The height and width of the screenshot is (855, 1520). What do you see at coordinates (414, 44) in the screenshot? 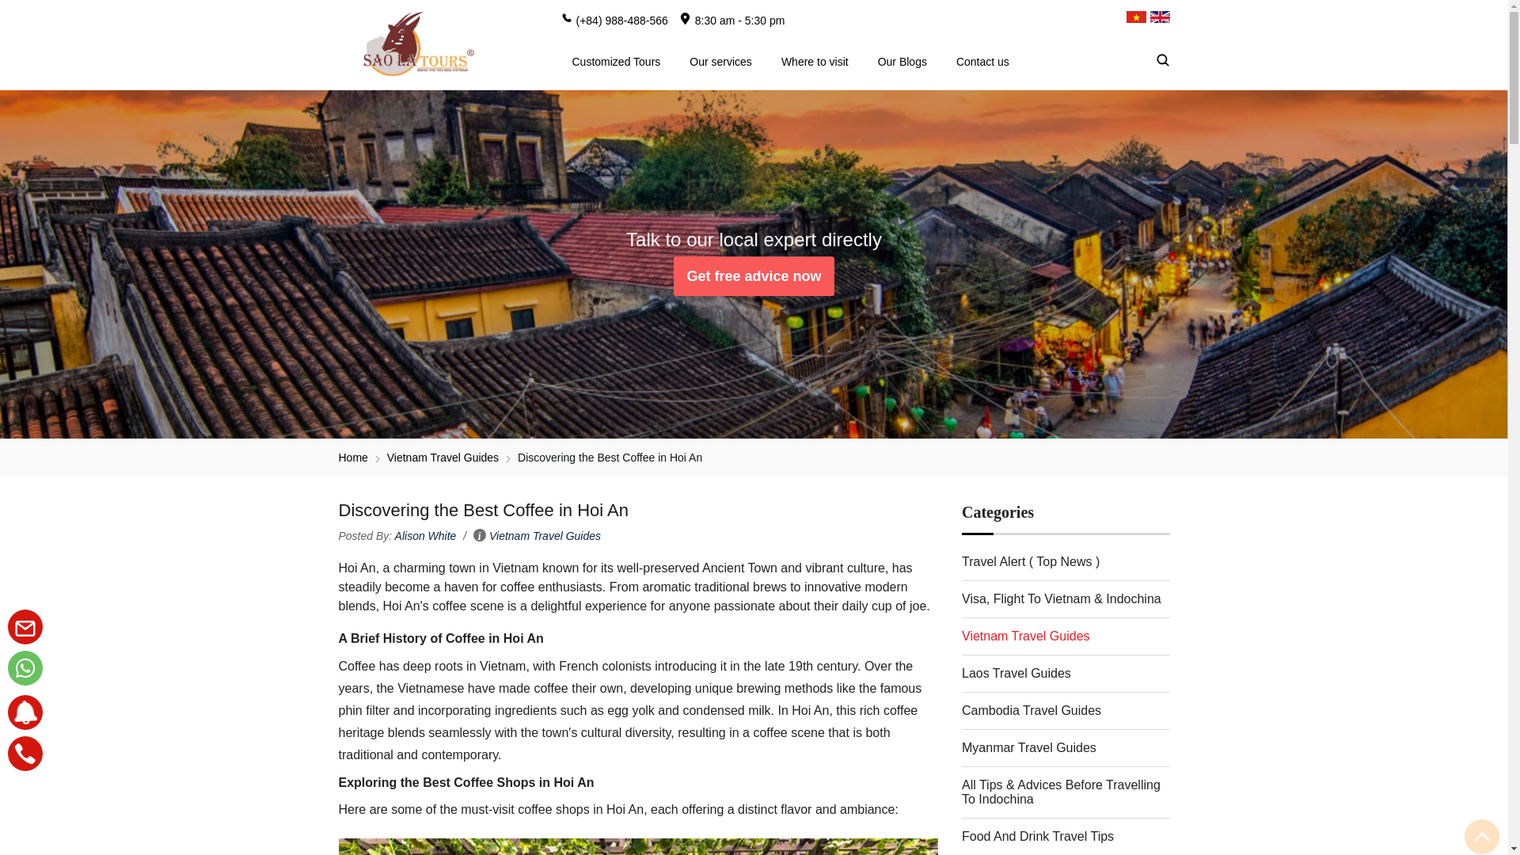
I see `Saolatours` at bounding box center [414, 44].